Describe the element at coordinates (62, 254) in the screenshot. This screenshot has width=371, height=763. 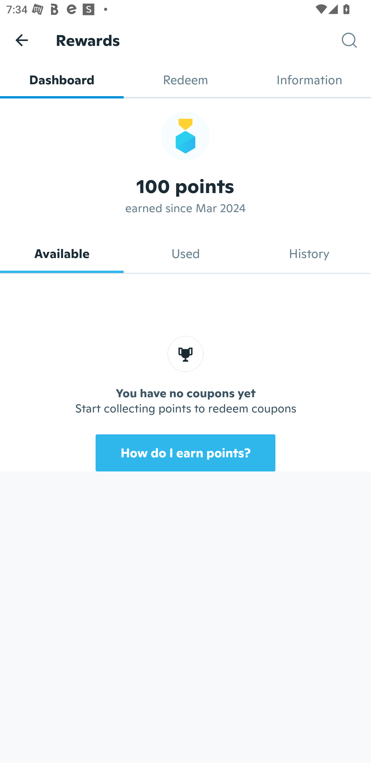
I see `Available` at that location.